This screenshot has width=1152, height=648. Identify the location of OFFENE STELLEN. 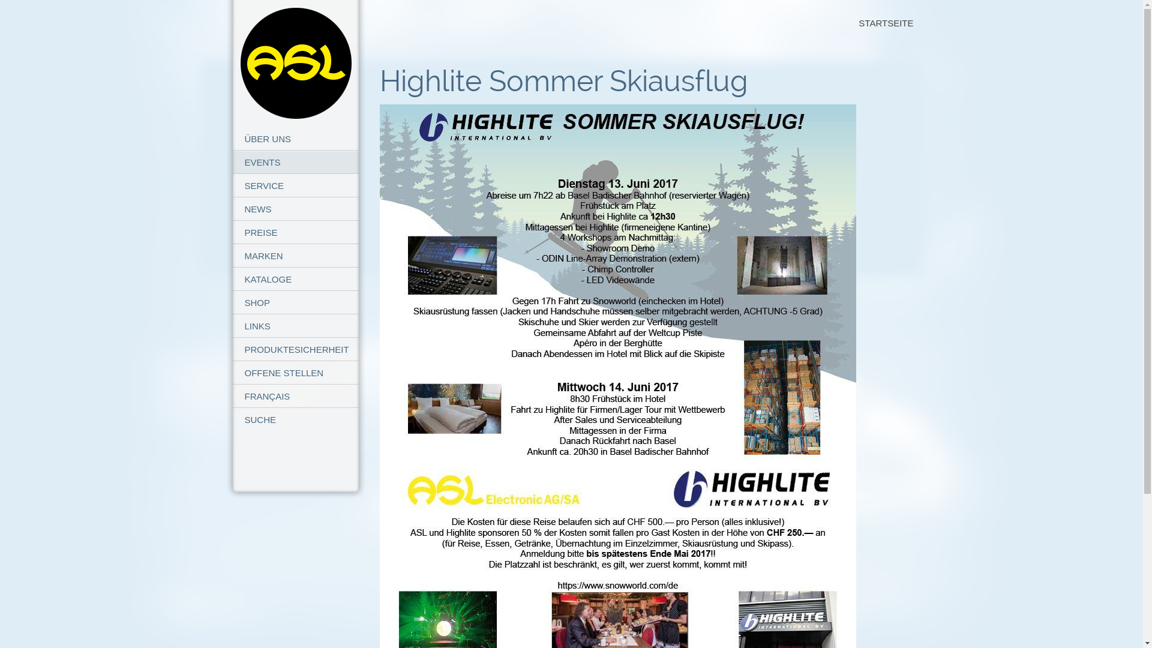
(296, 373).